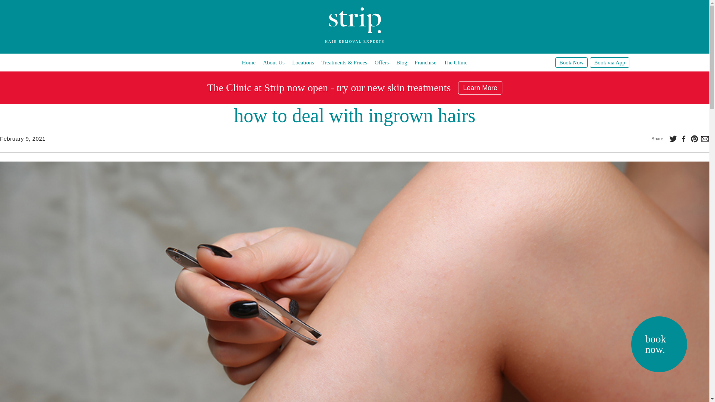 The image size is (715, 402). Describe the element at coordinates (609, 63) in the screenshot. I see `Book via App` at that location.